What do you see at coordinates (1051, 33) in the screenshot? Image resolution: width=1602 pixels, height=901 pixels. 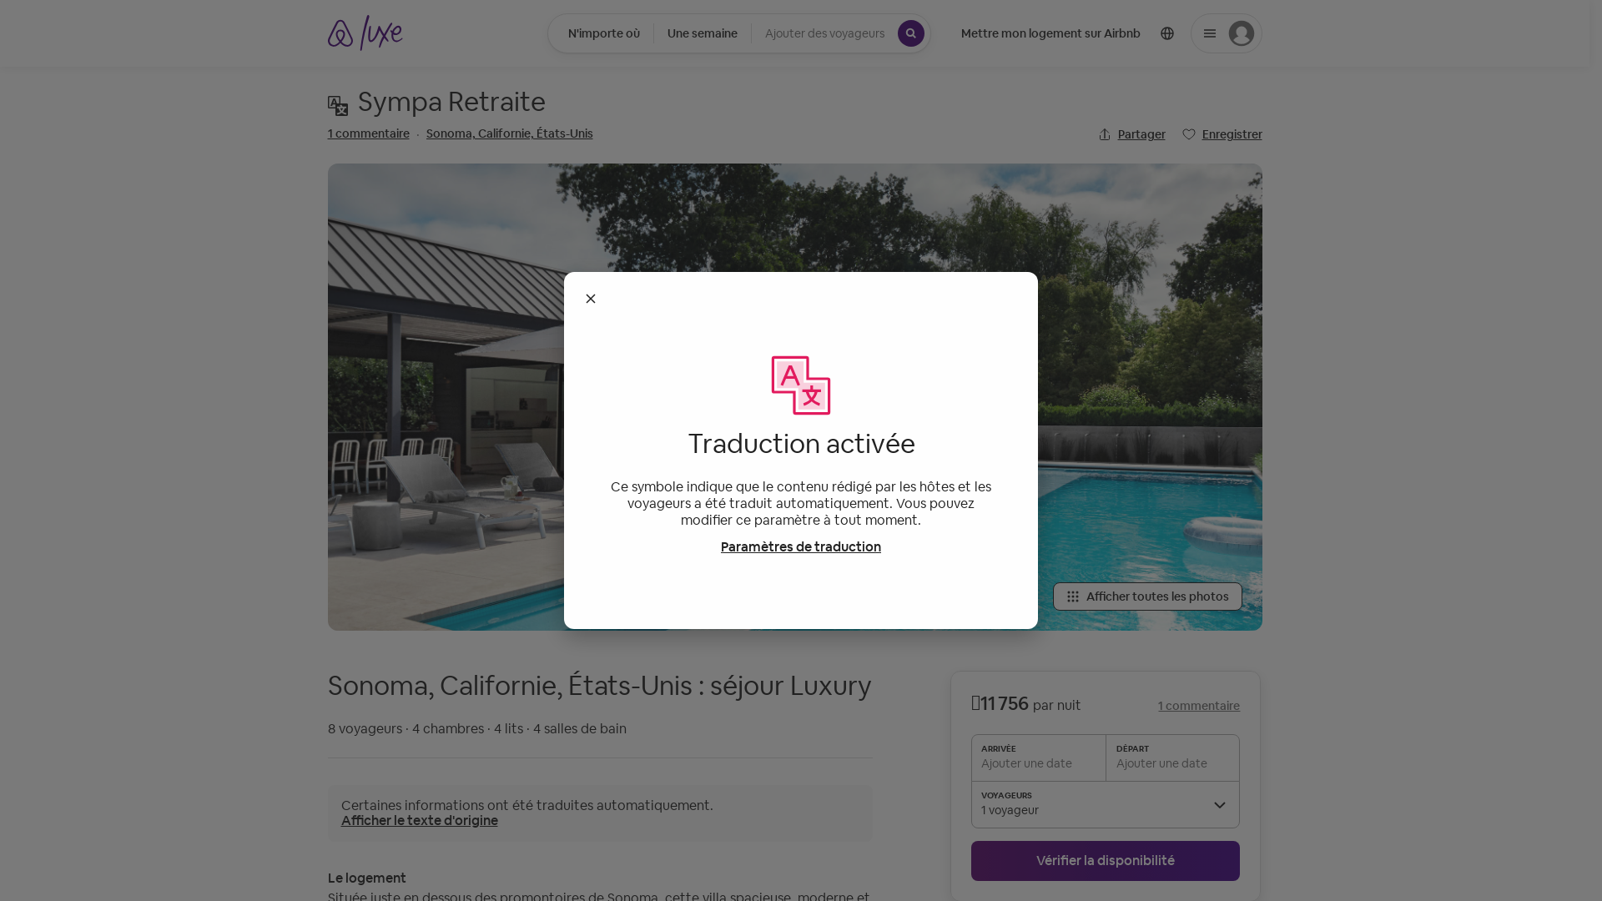 I see `Mettre mon logement sur Airbnb` at bounding box center [1051, 33].